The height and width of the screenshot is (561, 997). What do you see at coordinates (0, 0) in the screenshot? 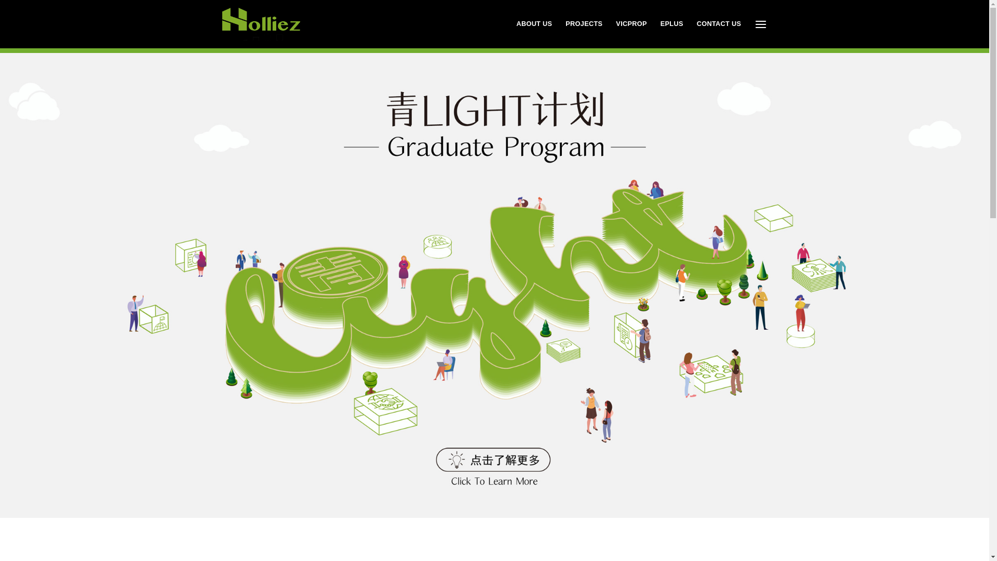
I see `Skip to content` at bounding box center [0, 0].